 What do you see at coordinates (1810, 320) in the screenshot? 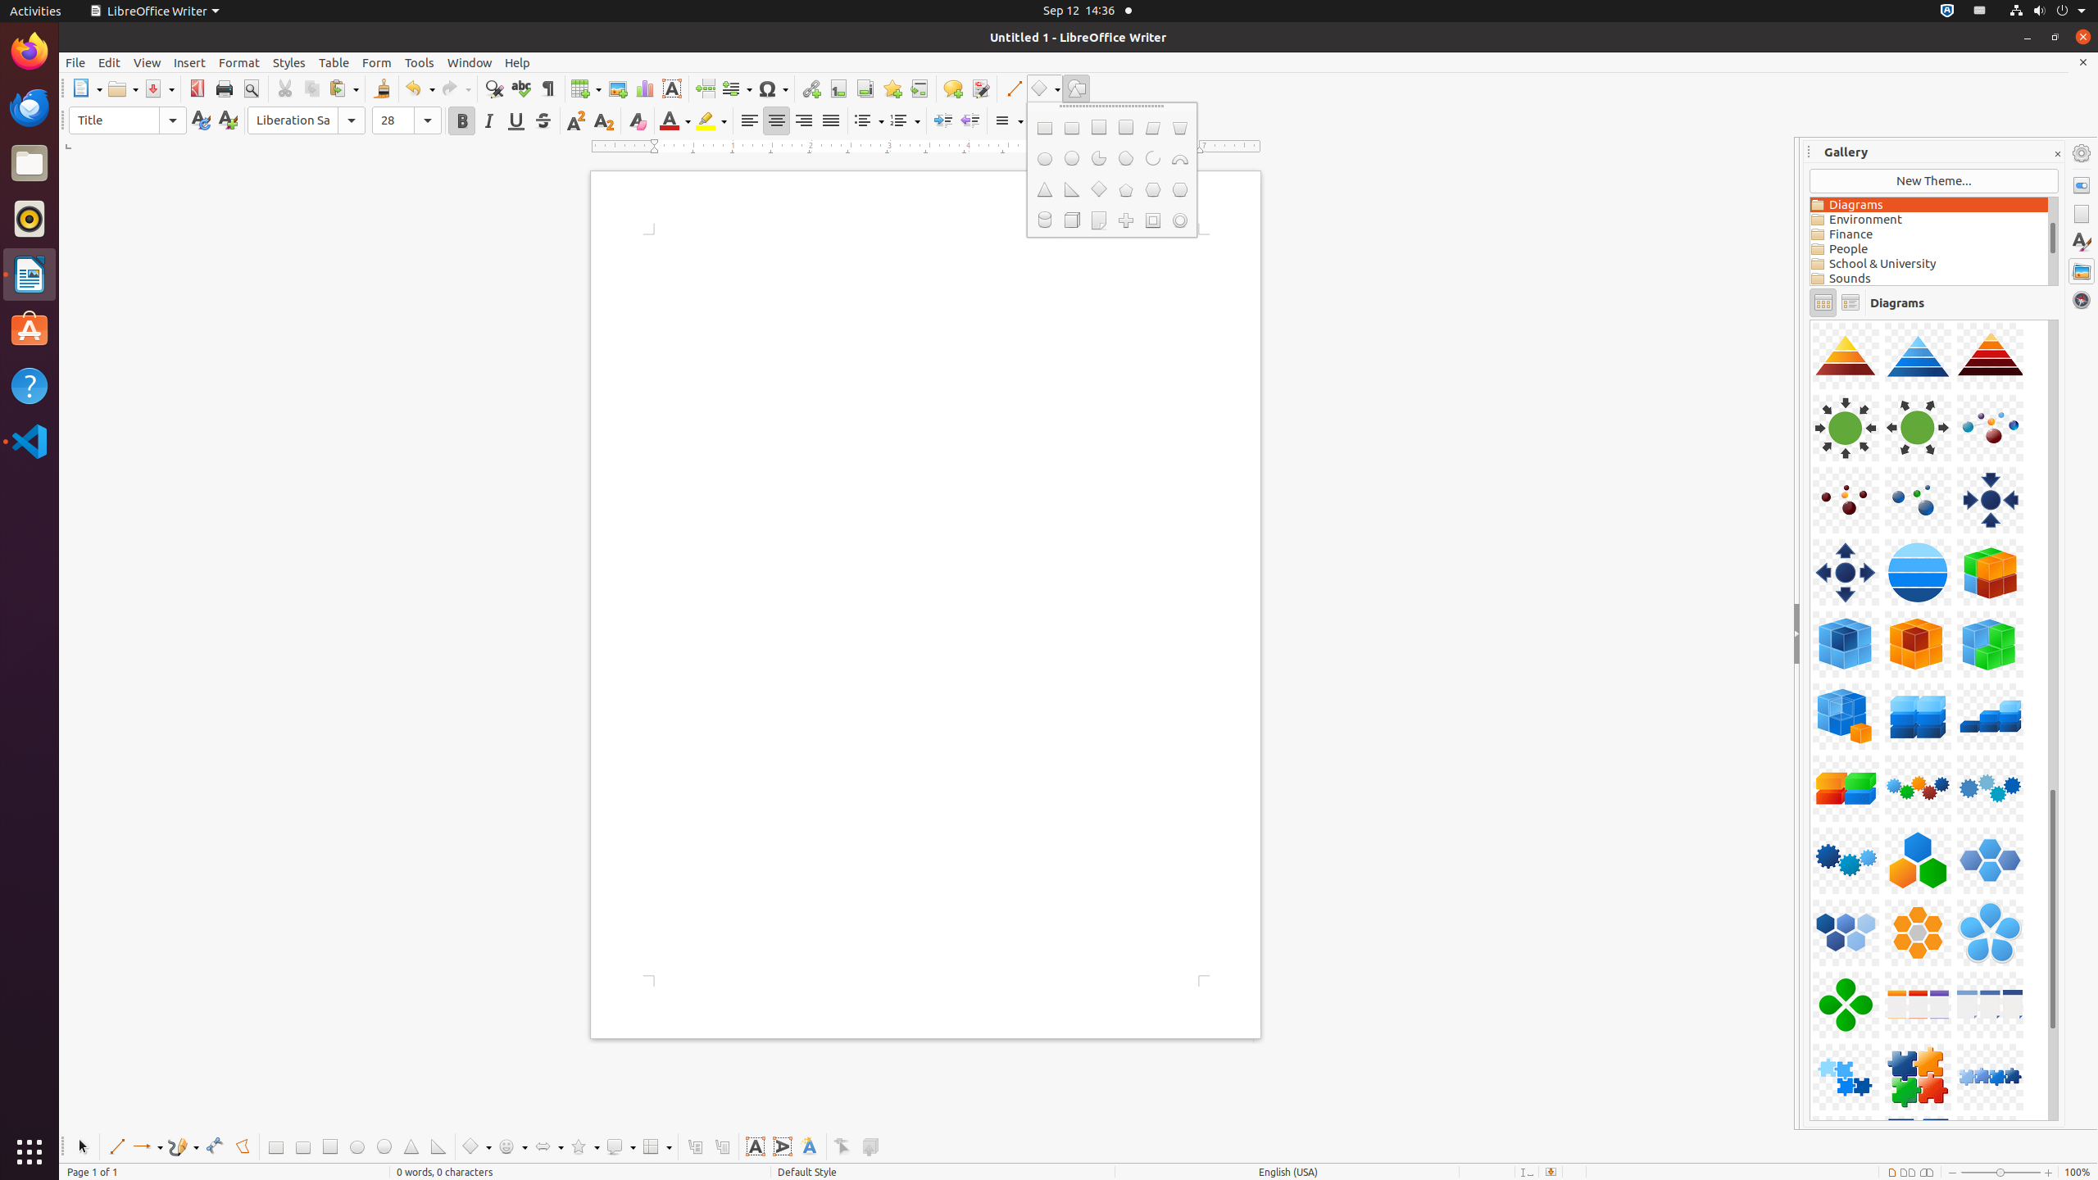
I see `Component-Circle02-Transparent-Bule` at bounding box center [1810, 320].